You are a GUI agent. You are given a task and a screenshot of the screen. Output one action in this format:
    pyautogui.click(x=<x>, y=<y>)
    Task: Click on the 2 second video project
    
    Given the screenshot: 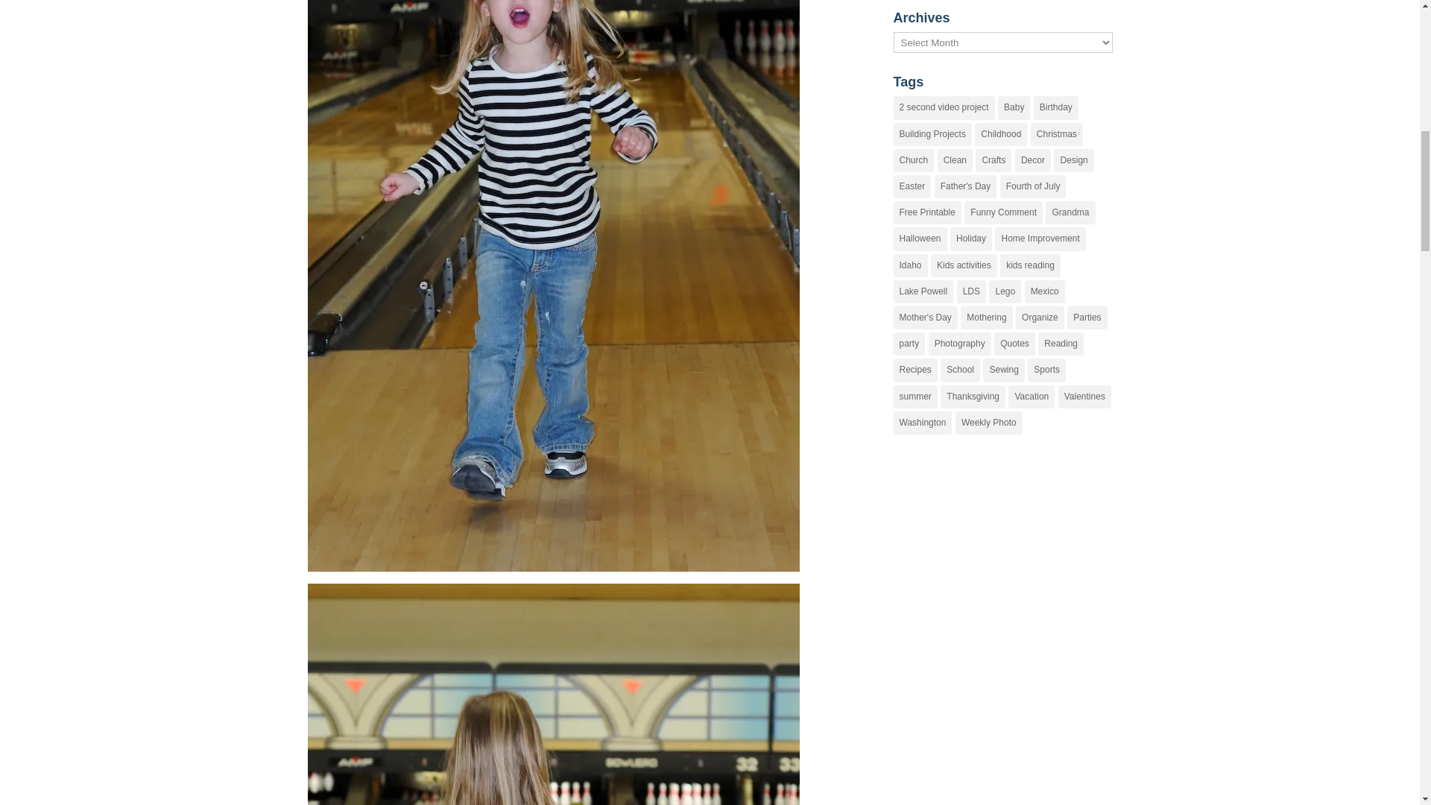 What is the action you would take?
    pyautogui.click(x=944, y=107)
    